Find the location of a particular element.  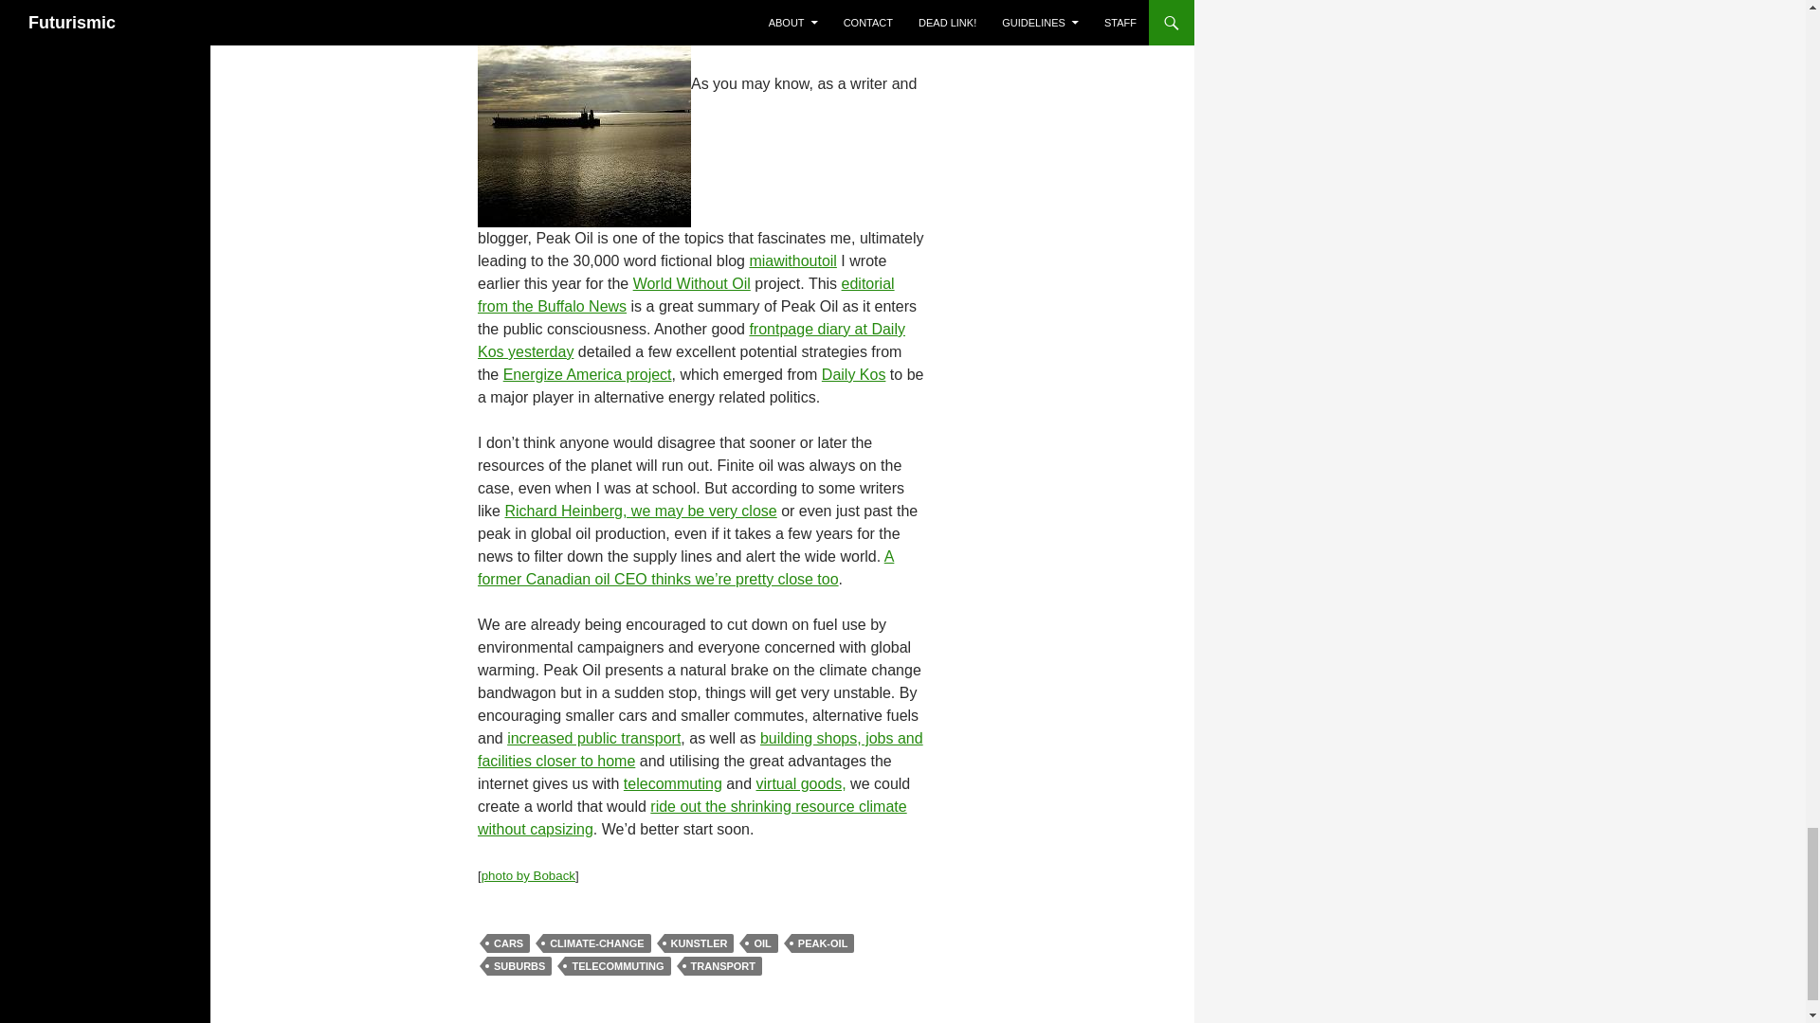

Are tankers going to be lonely in future? is located at coordinates (584, 83).